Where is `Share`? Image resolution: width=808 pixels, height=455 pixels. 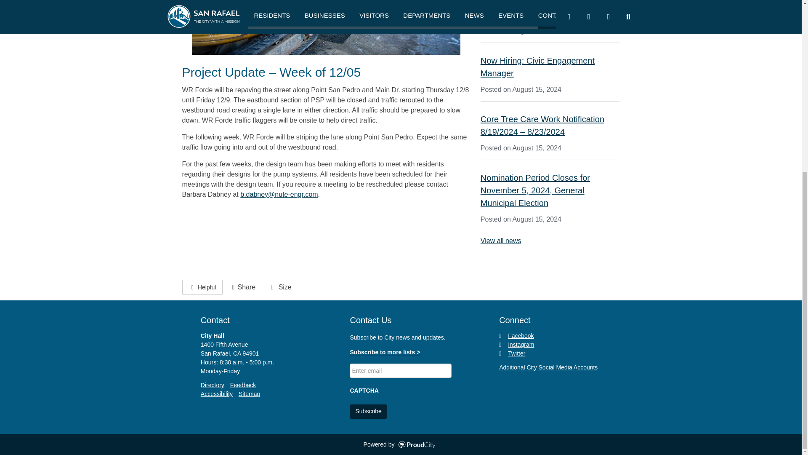 Share is located at coordinates (242, 287).